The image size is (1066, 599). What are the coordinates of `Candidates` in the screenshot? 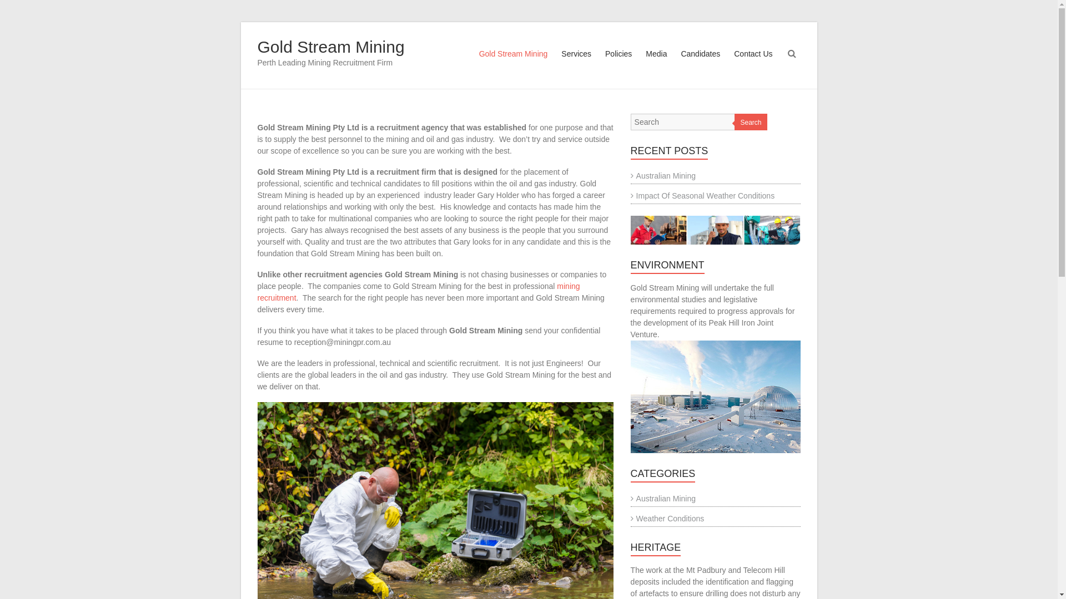 It's located at (701, 64).